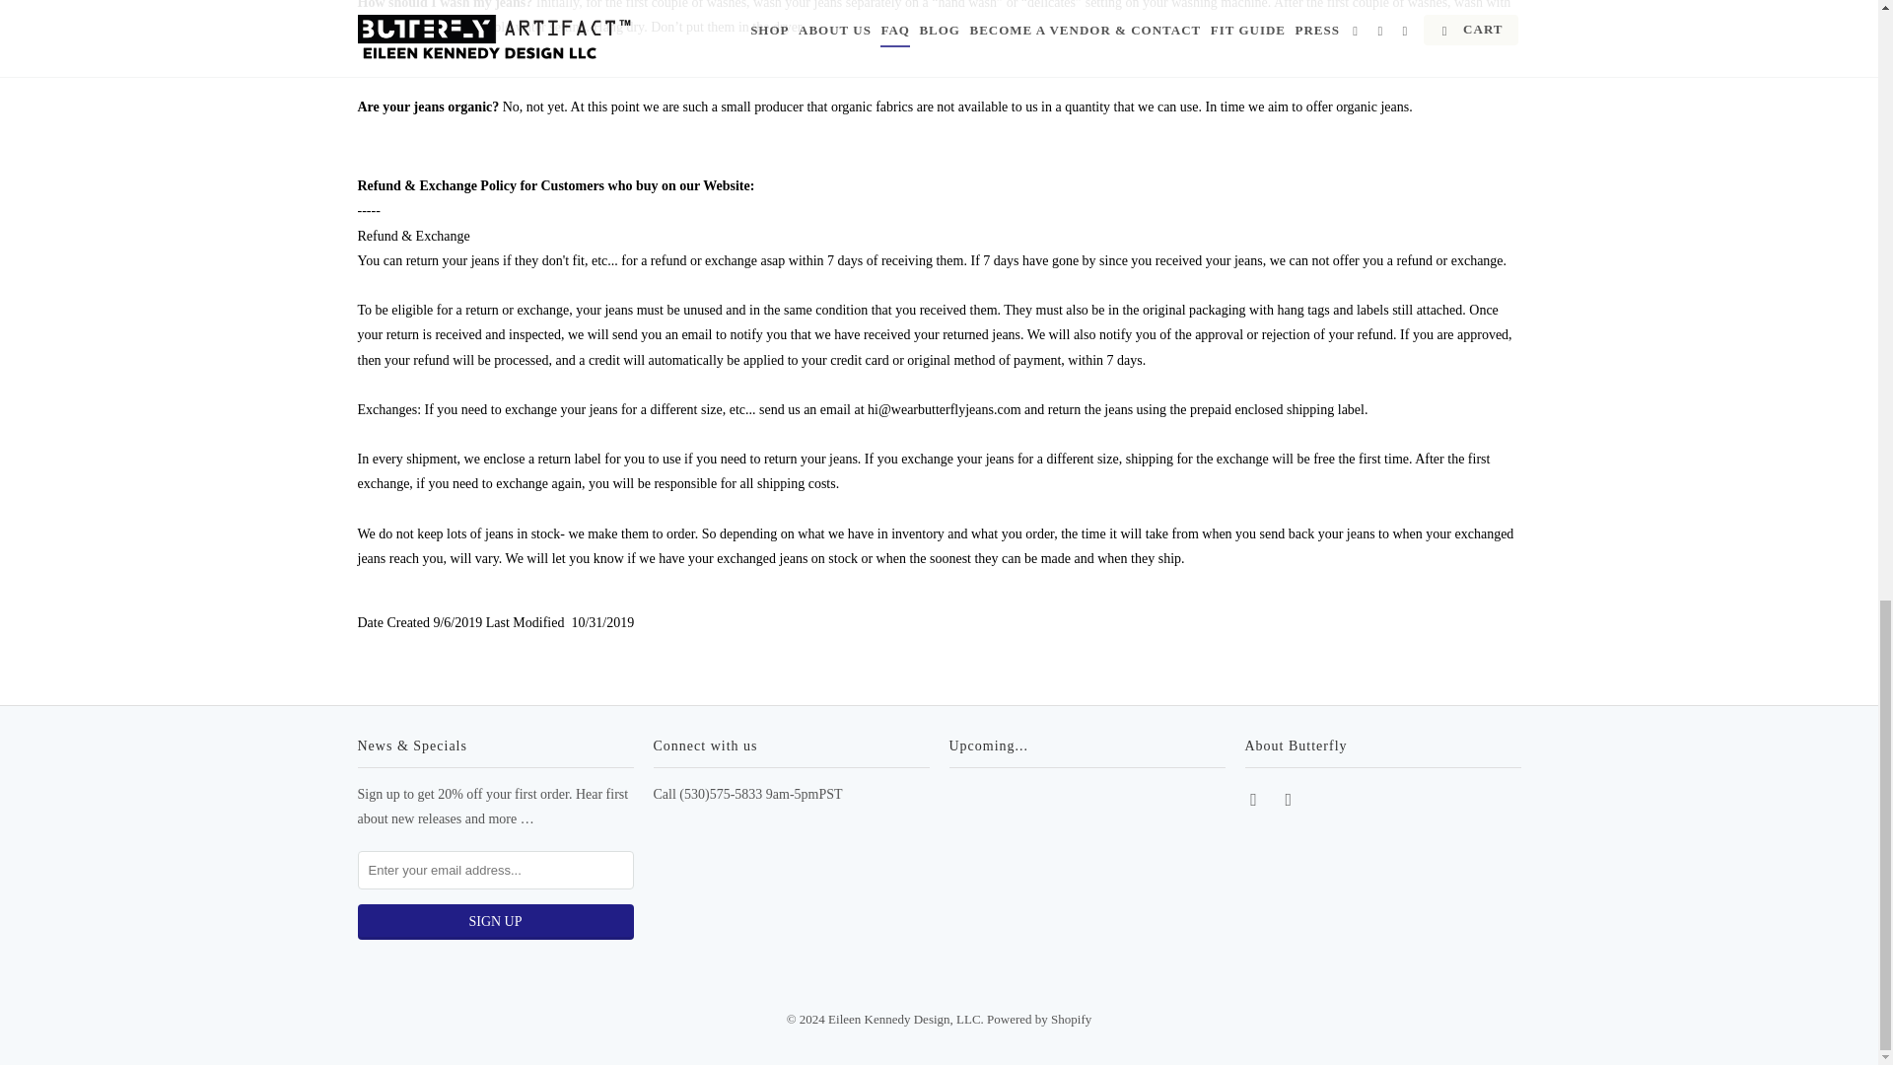 The height and width of the screenshot is (1065, 1893). What do you see at coordinates (1290, 799) in the screenshot?
I see `Eileen Kennedy Design, LLC on Instagram` at bounding box center [1290, 799].